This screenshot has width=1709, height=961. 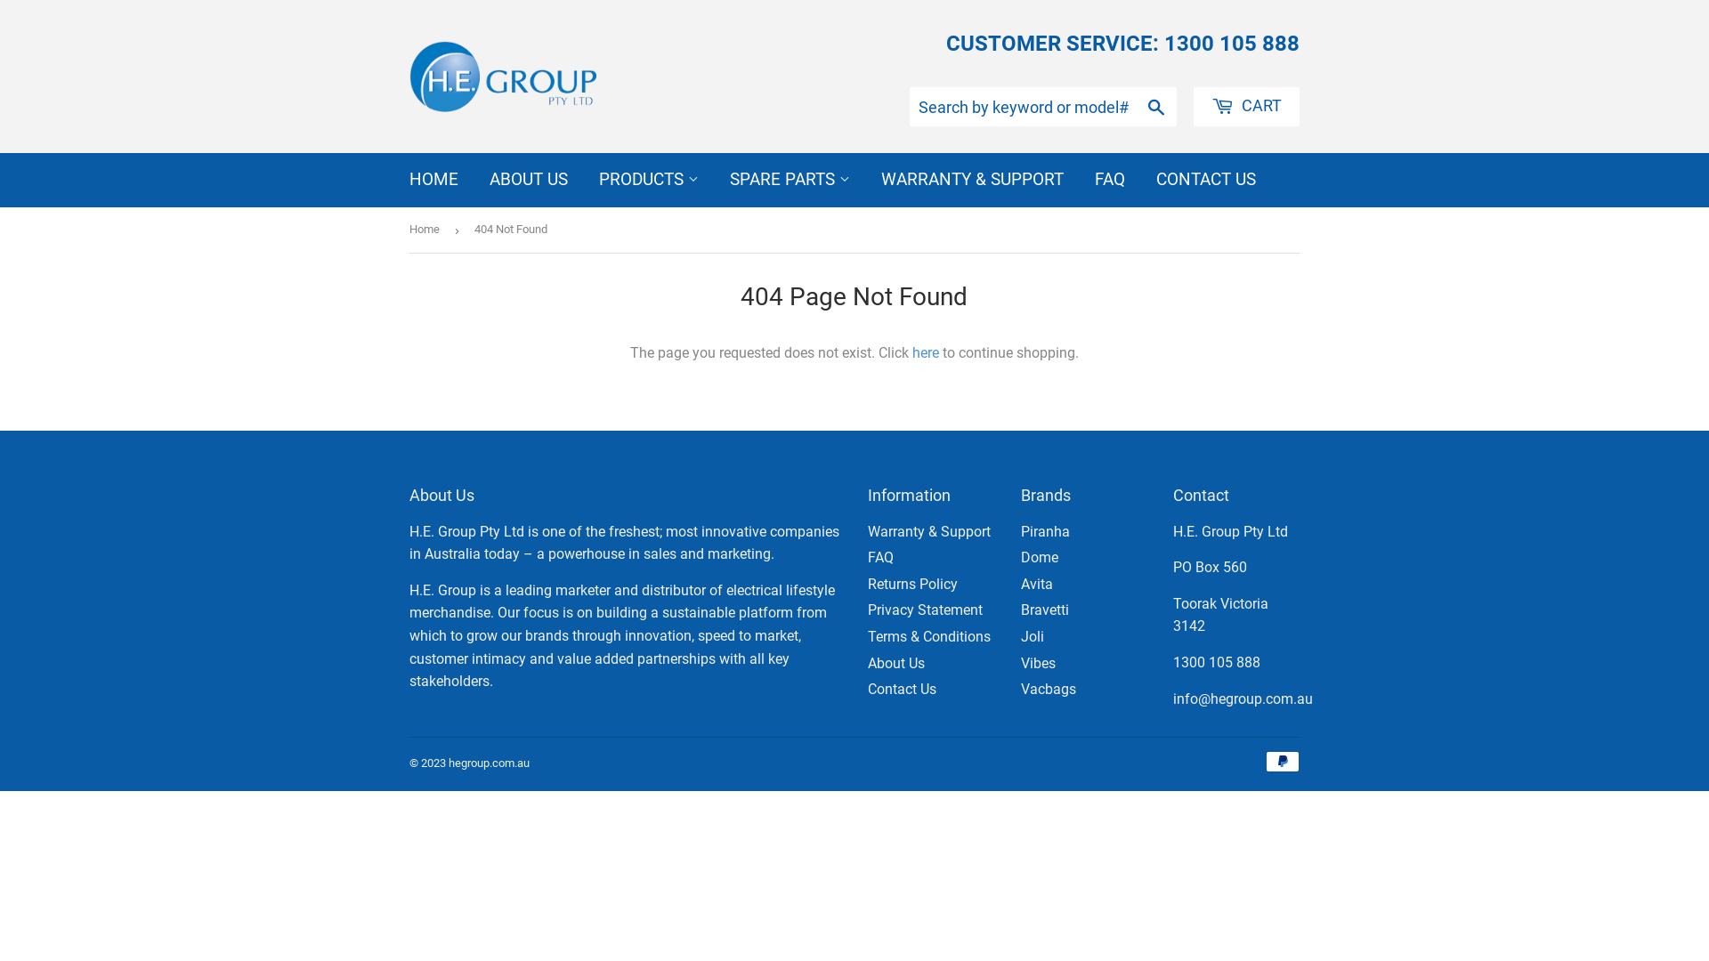 What do you see at coordinates (903, 689) in the screenshot?
I see `Contact Us` at bounding box center [903, 689].